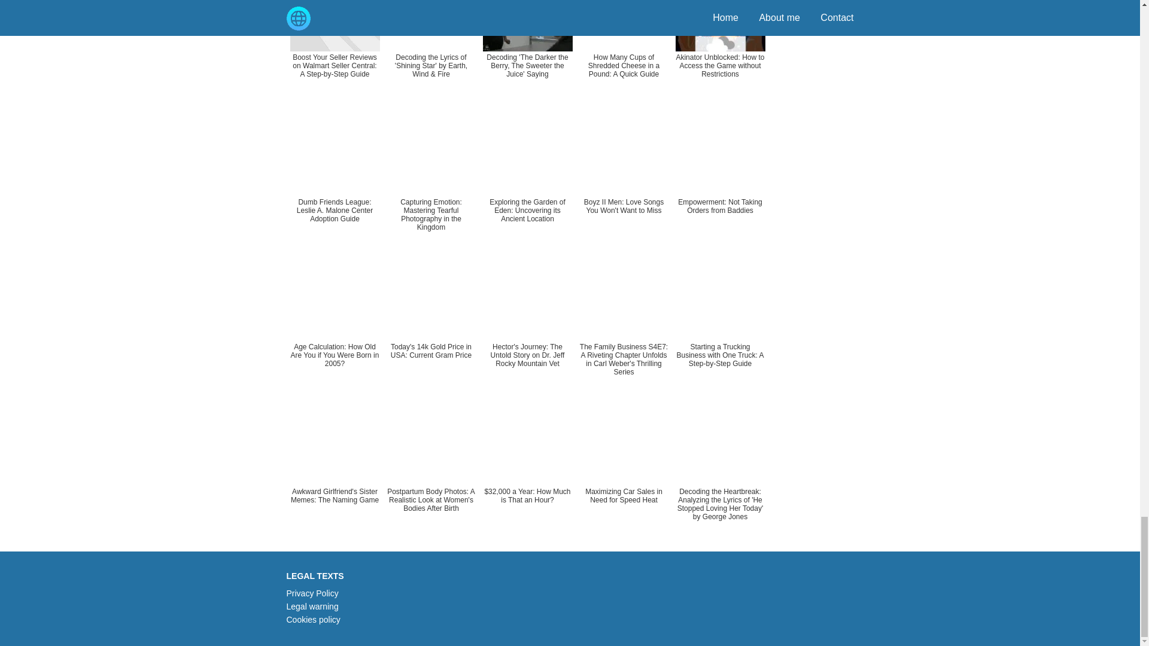  I want to click on Privacy Policy, so click(312, 593).